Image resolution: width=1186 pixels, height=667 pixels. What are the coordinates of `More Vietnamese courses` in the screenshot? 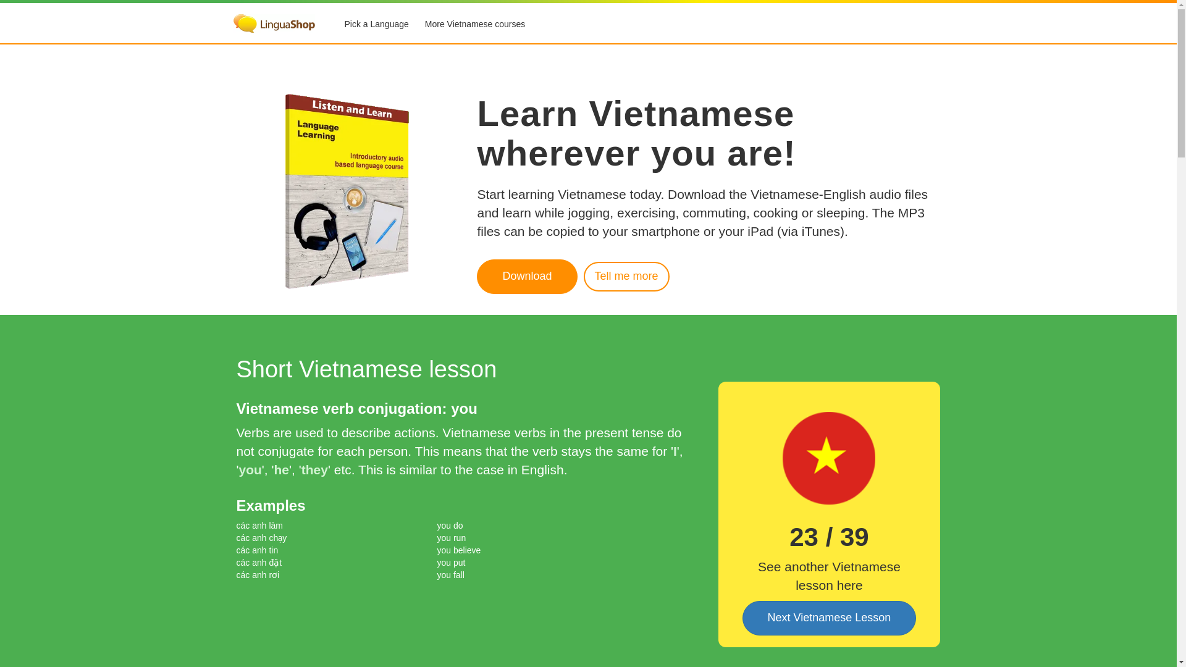 It's located at (474, 25).